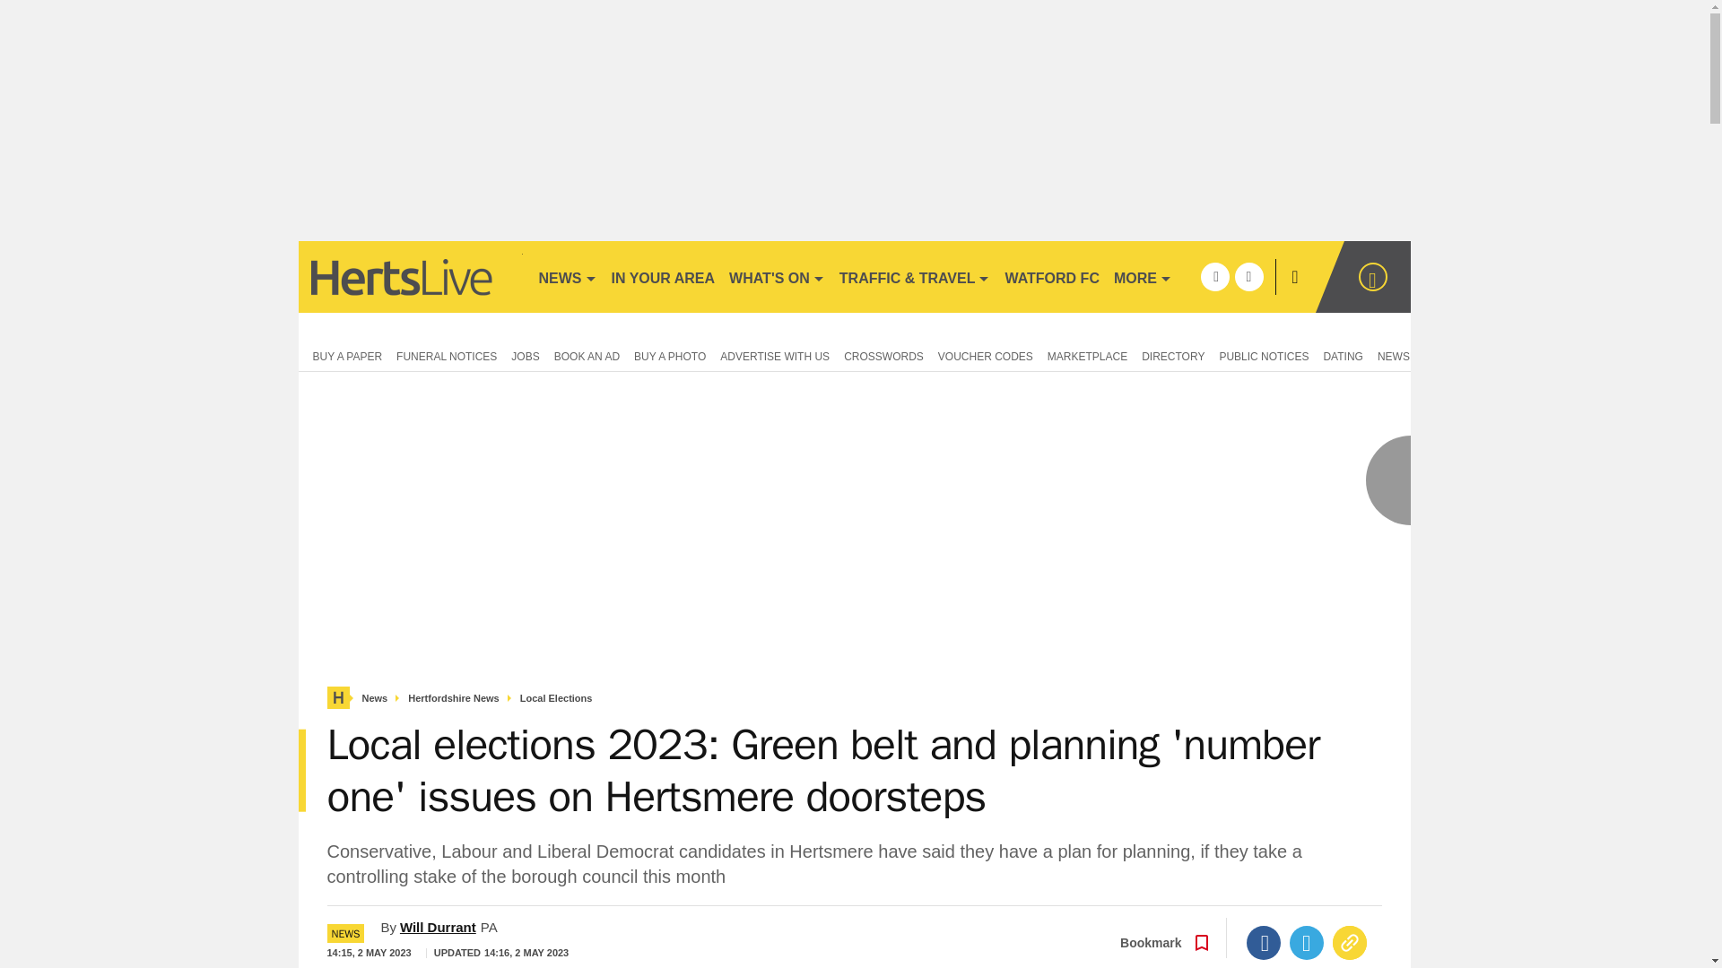  Describe the element at coordinates (1248, 276) in the screenshot. I see `twitter` at that location.